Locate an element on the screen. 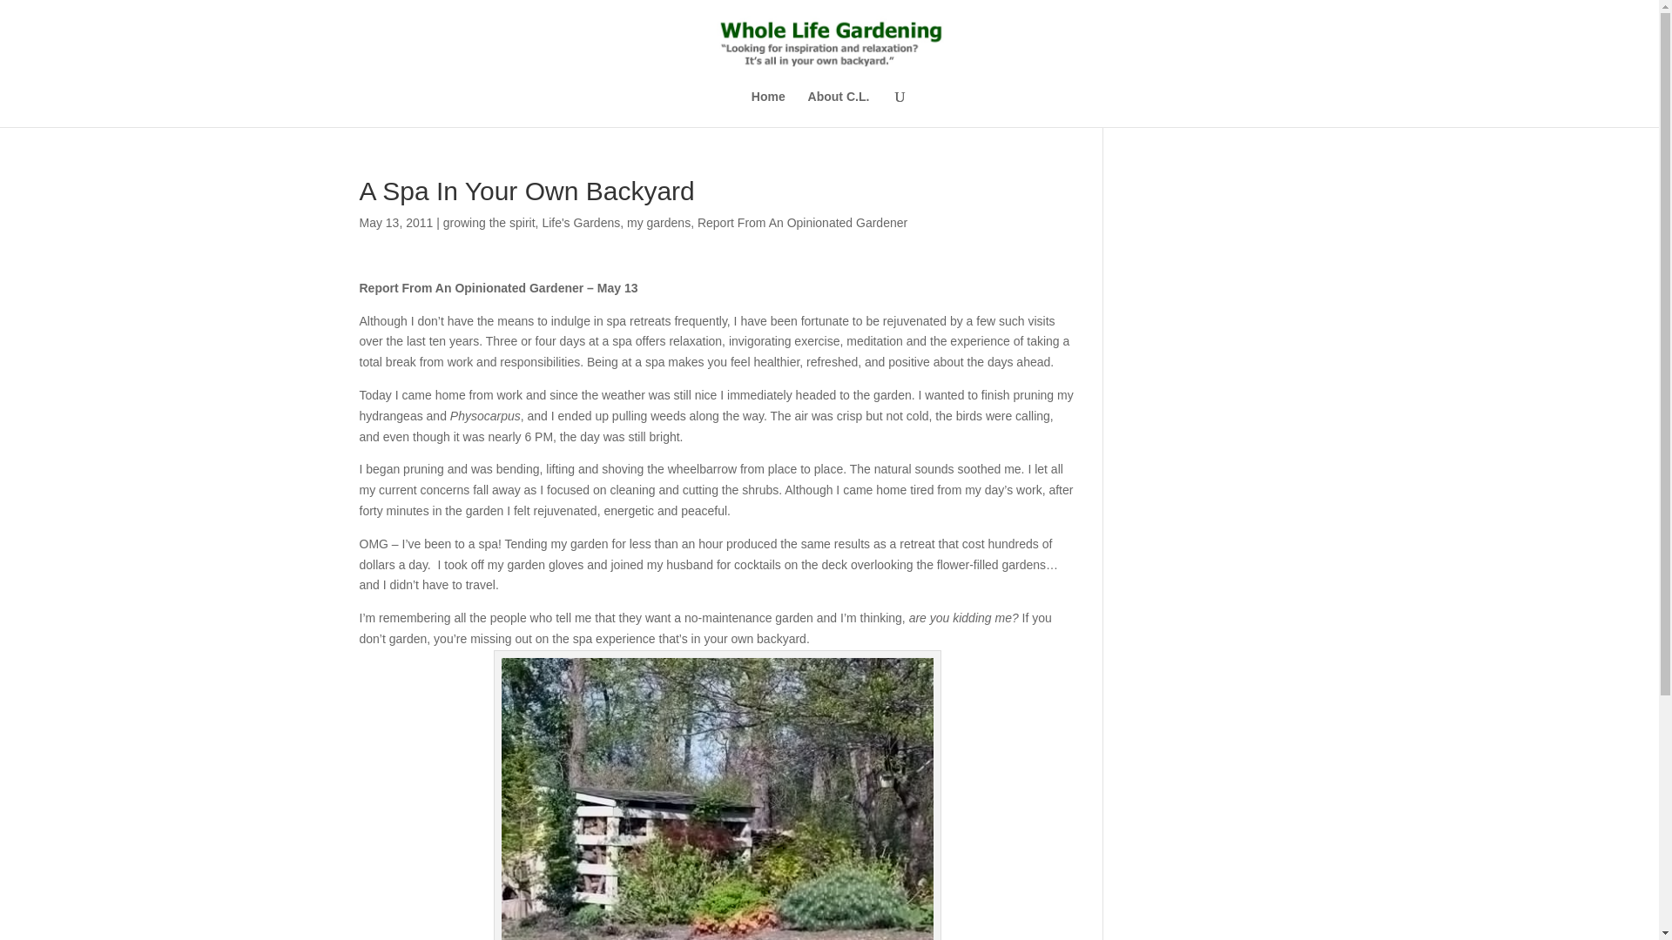 The height and width of the screenshot is (940, 1672). Home is located at coordinates (768, 108).